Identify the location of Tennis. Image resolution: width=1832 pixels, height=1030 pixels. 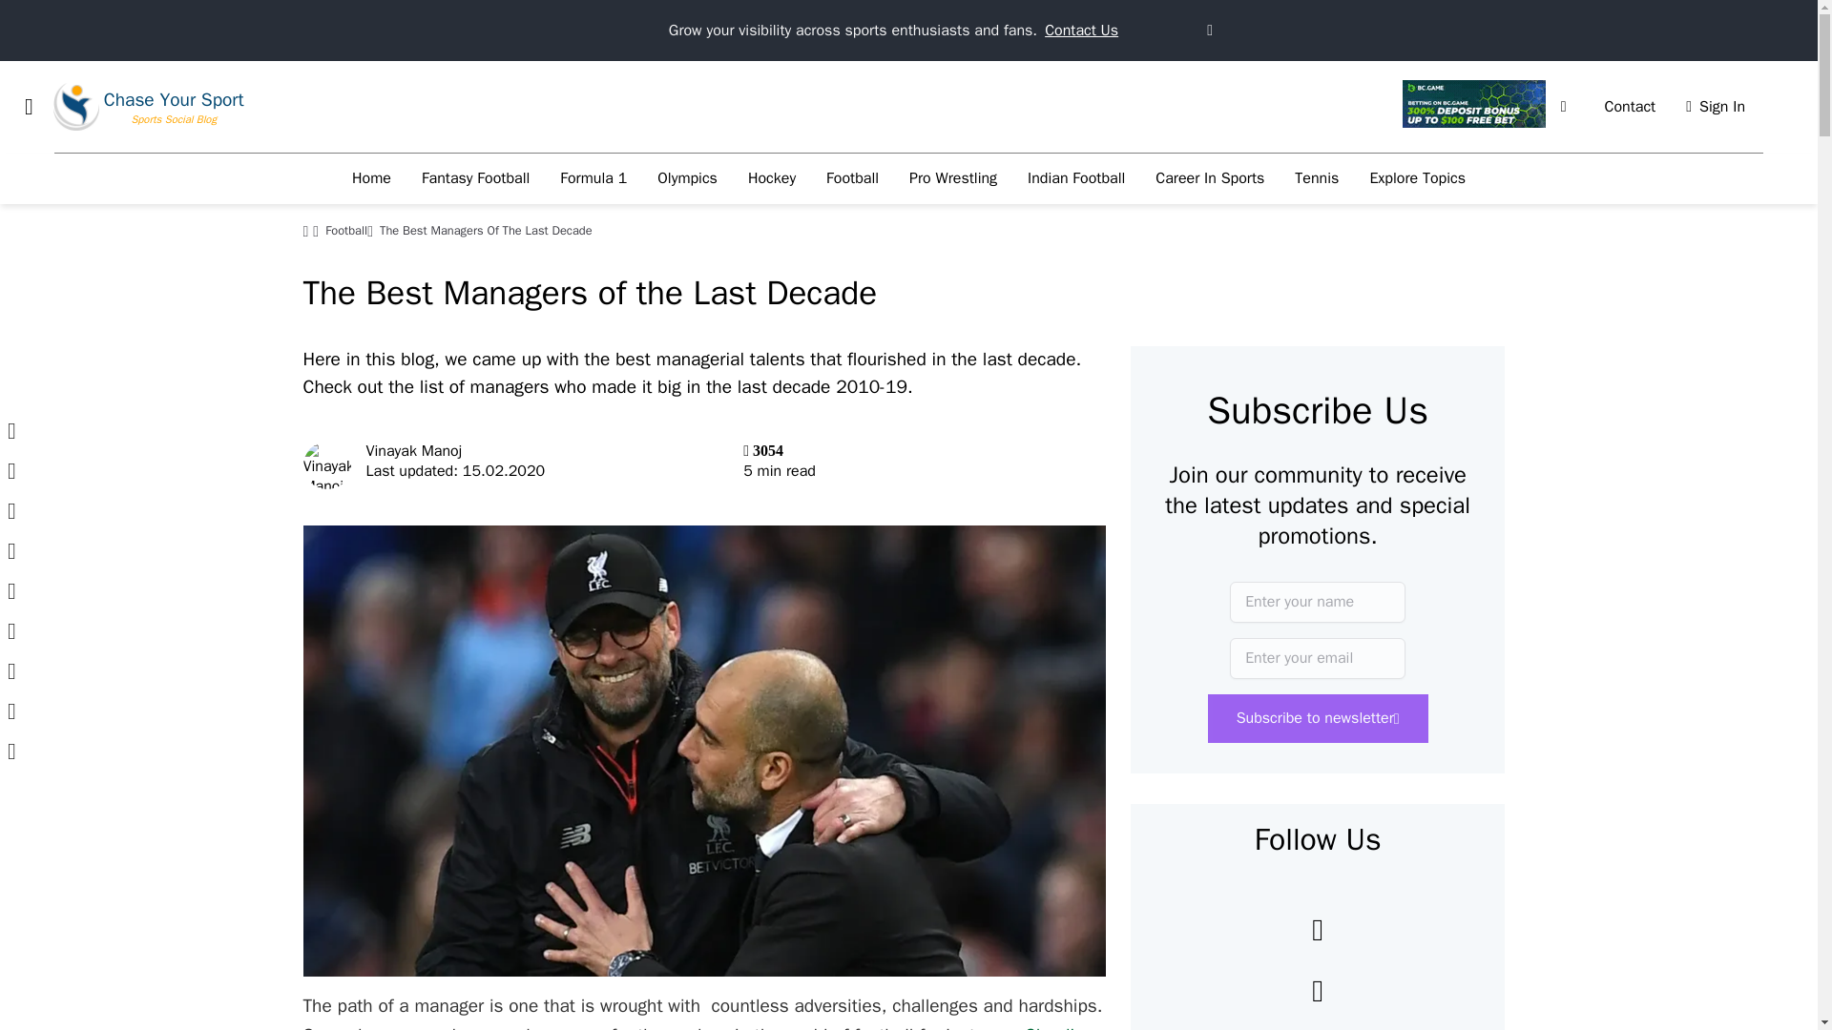
(1316, 178).